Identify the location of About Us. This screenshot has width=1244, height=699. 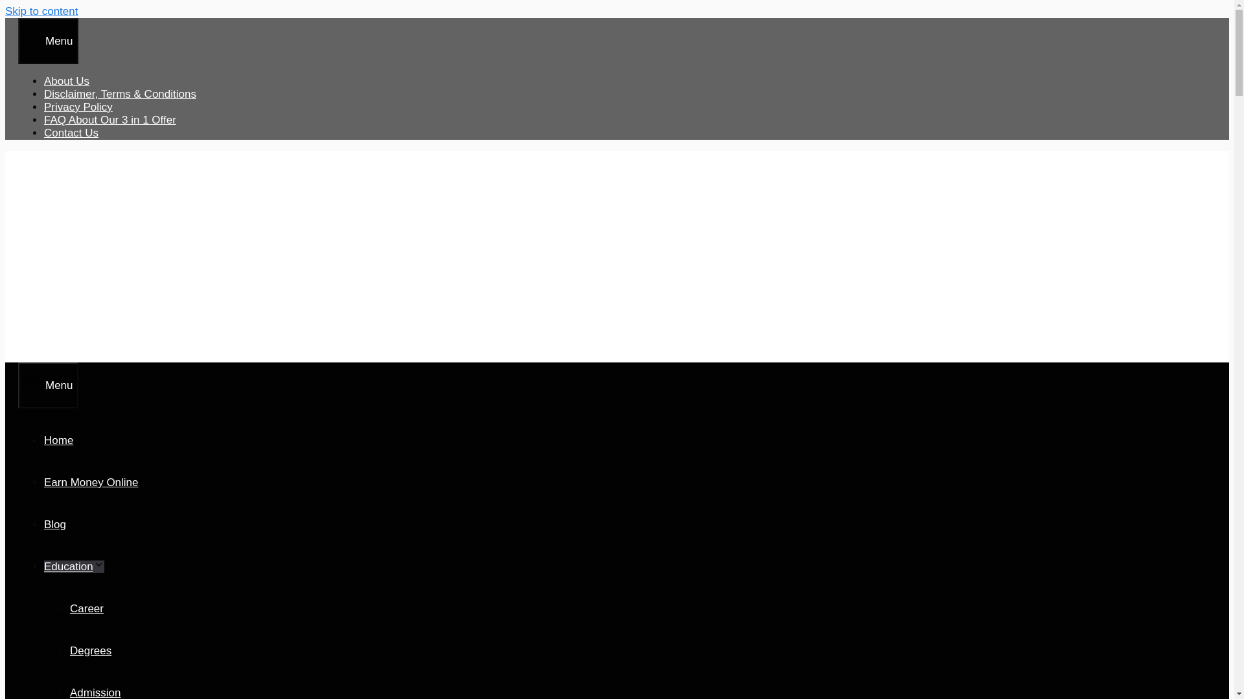
(66, 81).